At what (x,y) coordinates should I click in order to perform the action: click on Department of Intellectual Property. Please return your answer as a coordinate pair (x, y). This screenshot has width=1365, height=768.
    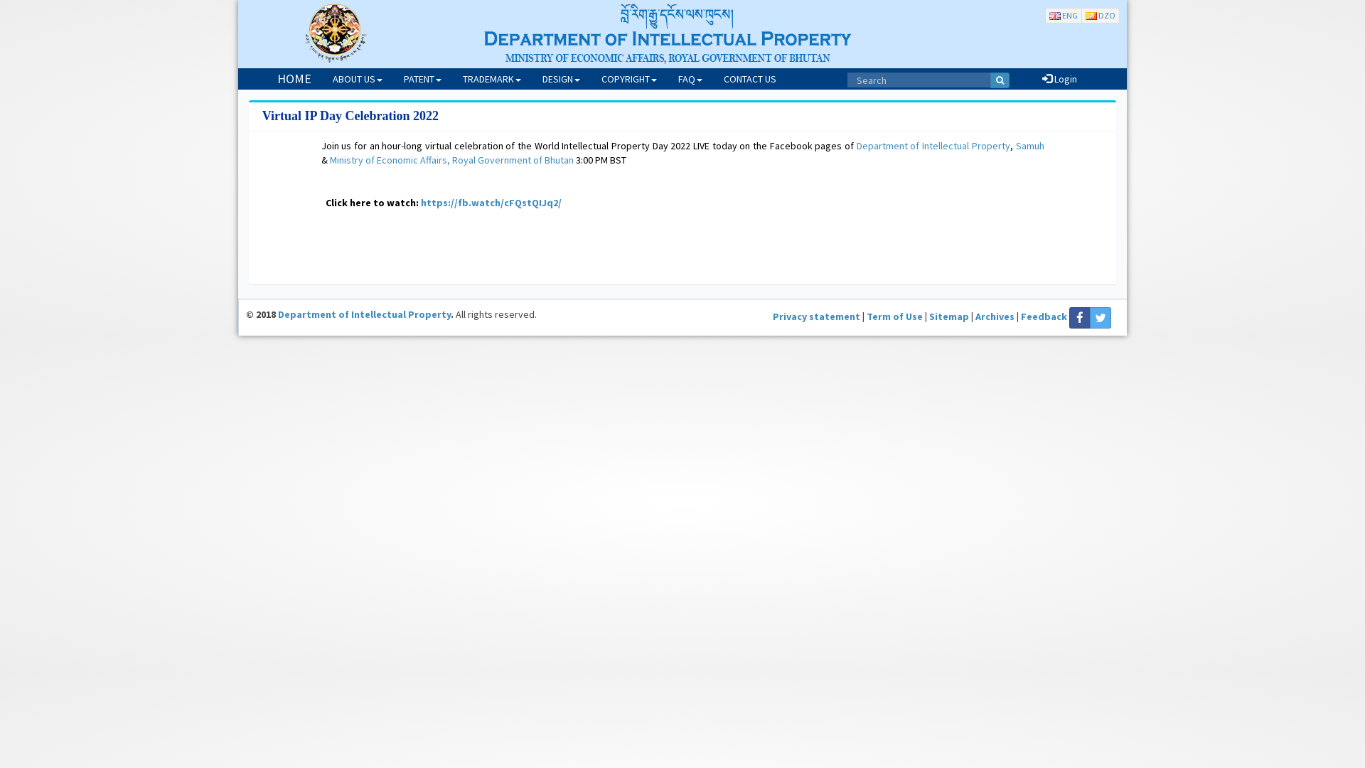
    Looking at the image, I should click on (933, 146).